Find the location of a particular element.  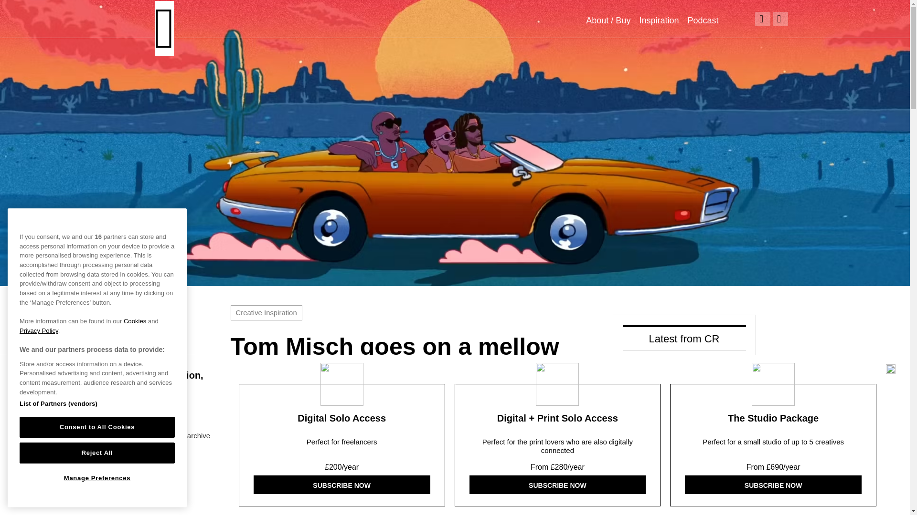

The humanist photography of Louis Stettner is located at coordinates (713, 438).